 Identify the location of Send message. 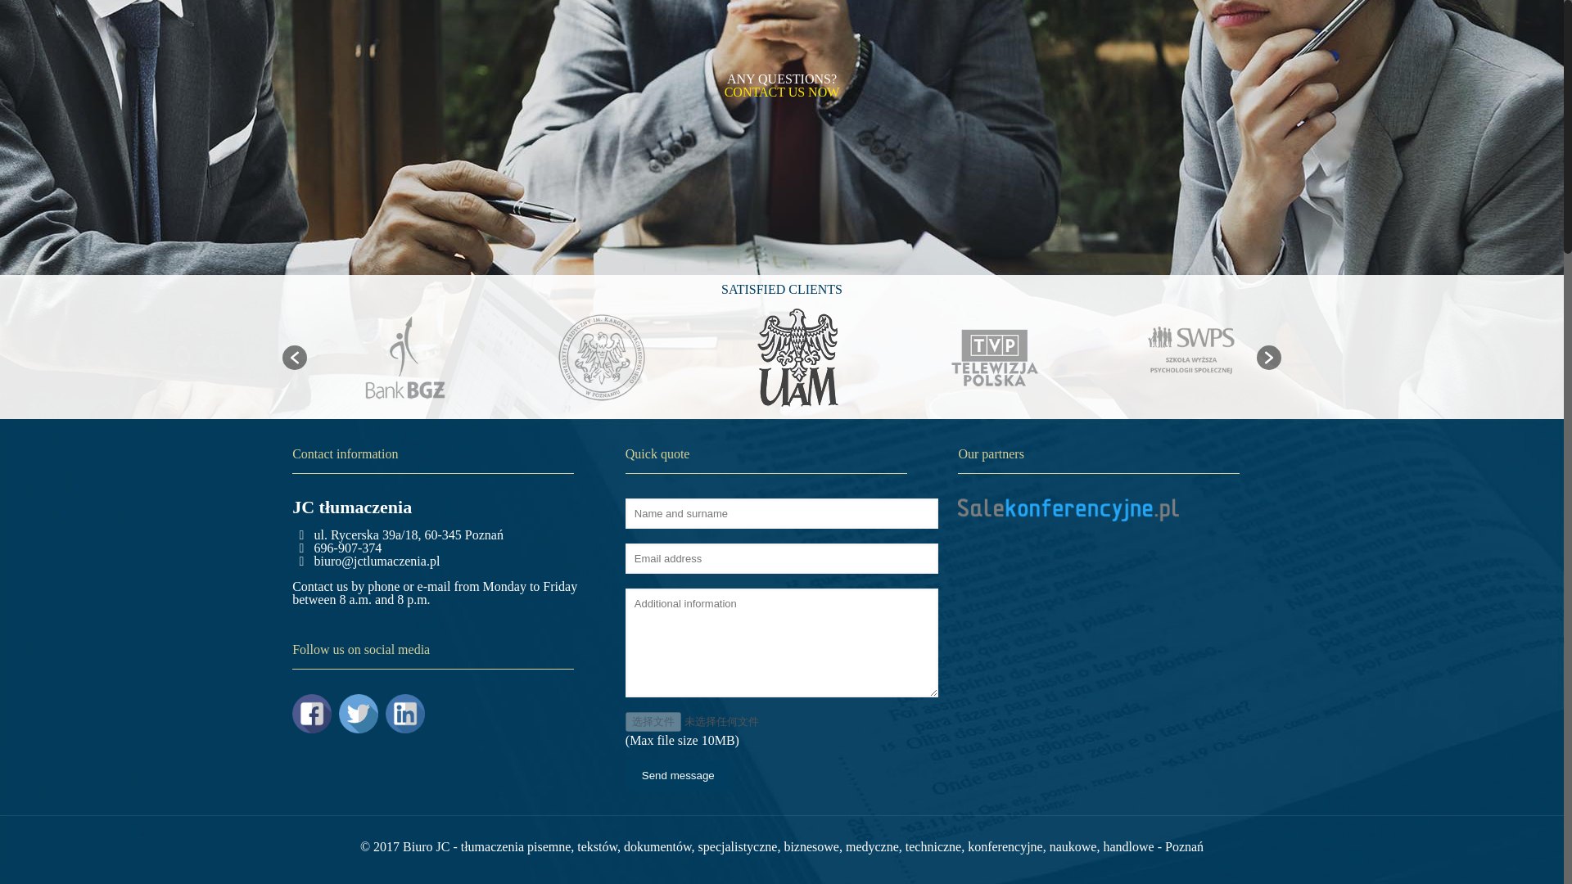
(678, 774).